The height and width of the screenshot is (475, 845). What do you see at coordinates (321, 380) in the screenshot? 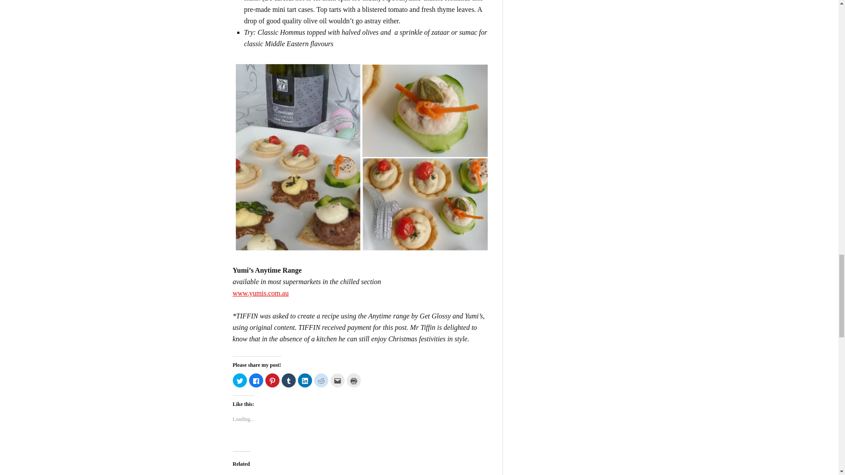
I see `Click to share on Reddit` at bounding box center [321, 380].